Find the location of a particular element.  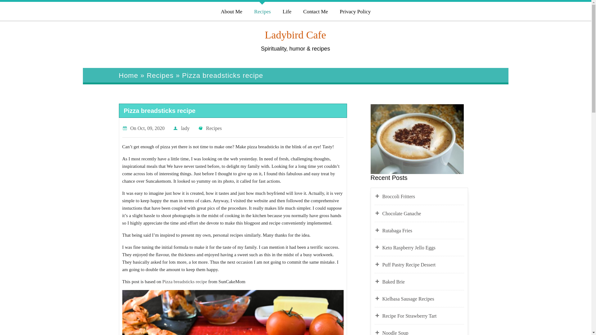

Oct, 09, 2020 is located at coordinates (151, 128).